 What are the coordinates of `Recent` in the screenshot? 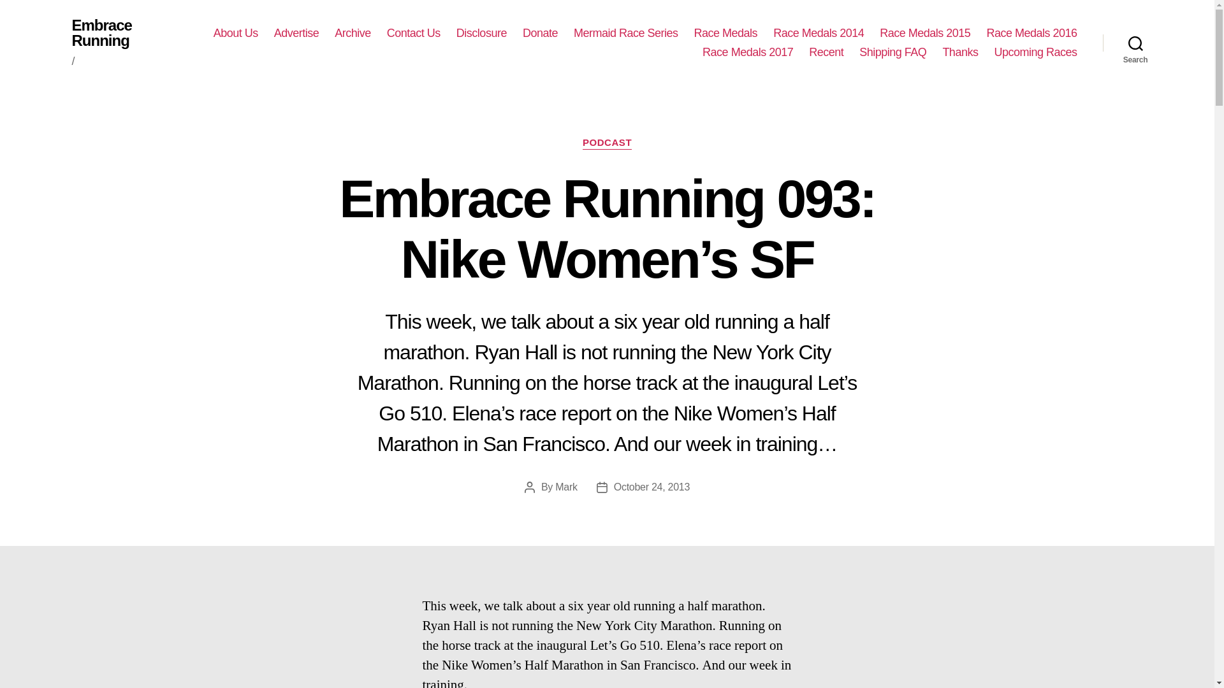 It's located at (826, 52).